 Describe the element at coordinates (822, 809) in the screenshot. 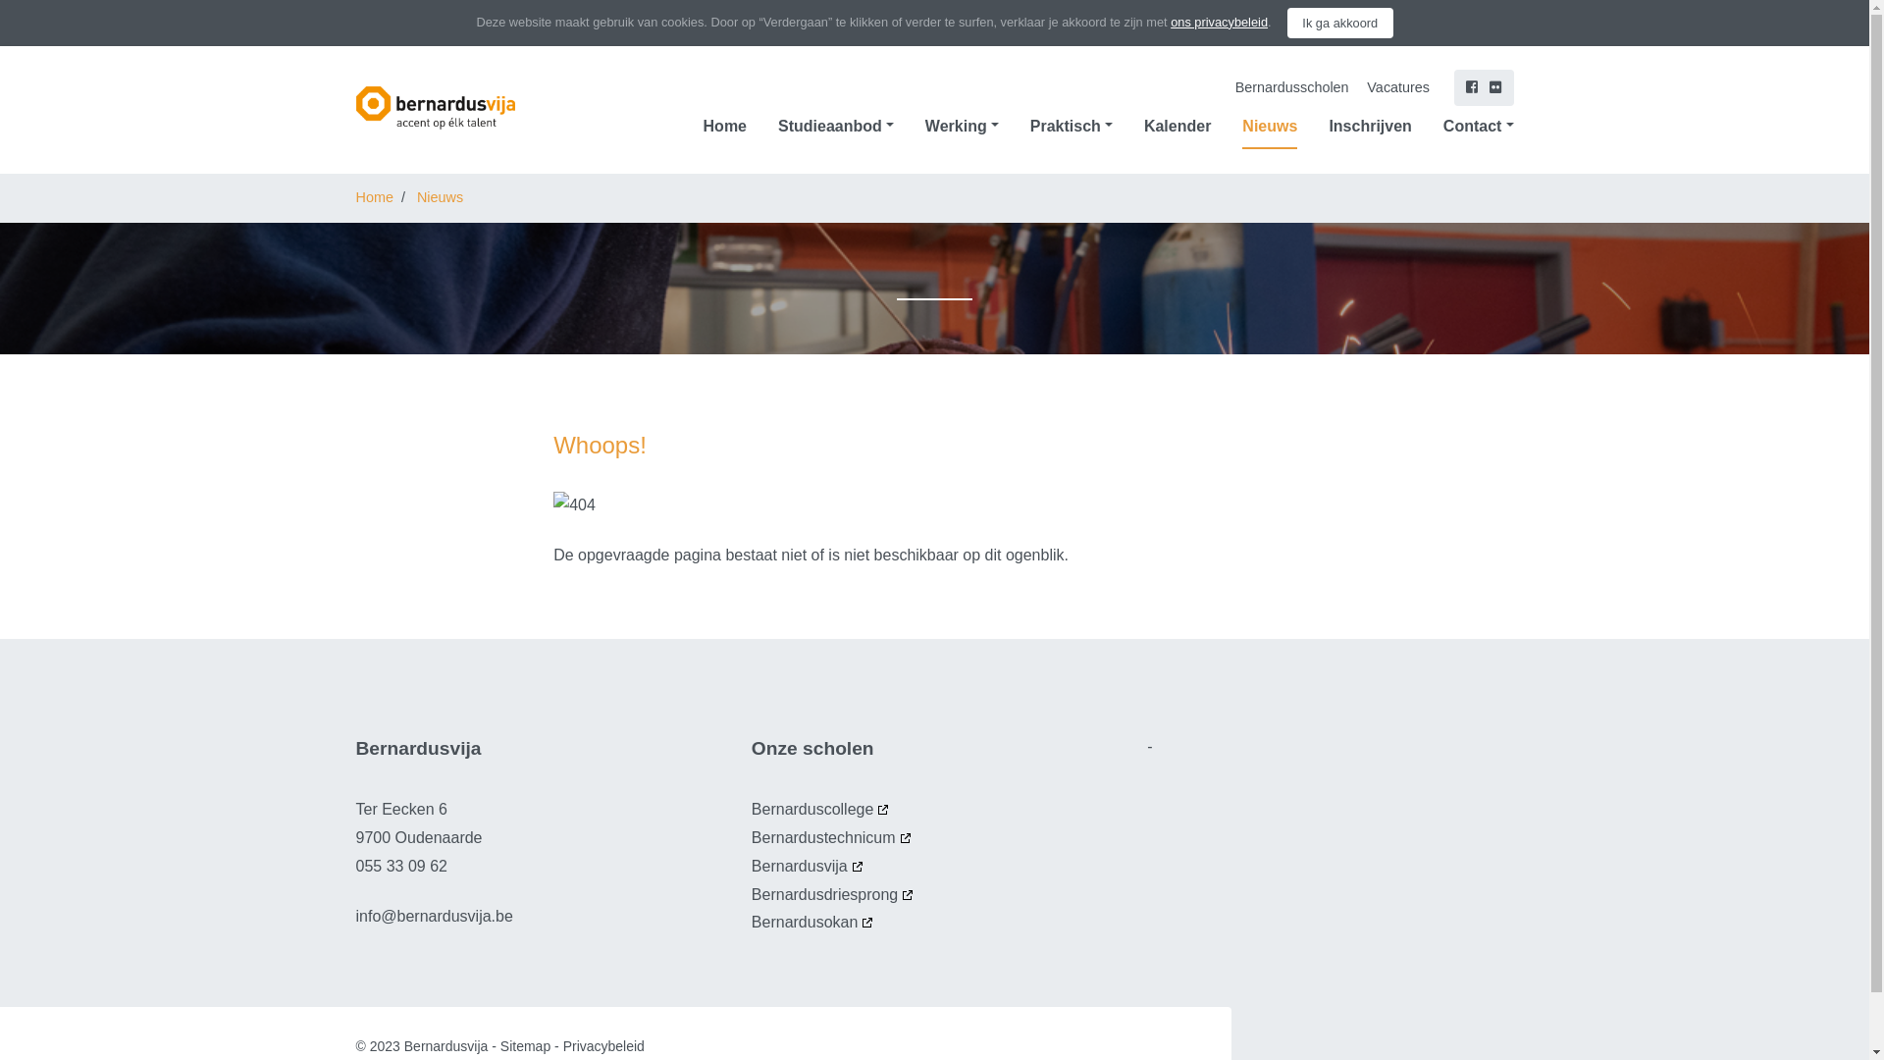

I see `Bernarduscollege` at that location.